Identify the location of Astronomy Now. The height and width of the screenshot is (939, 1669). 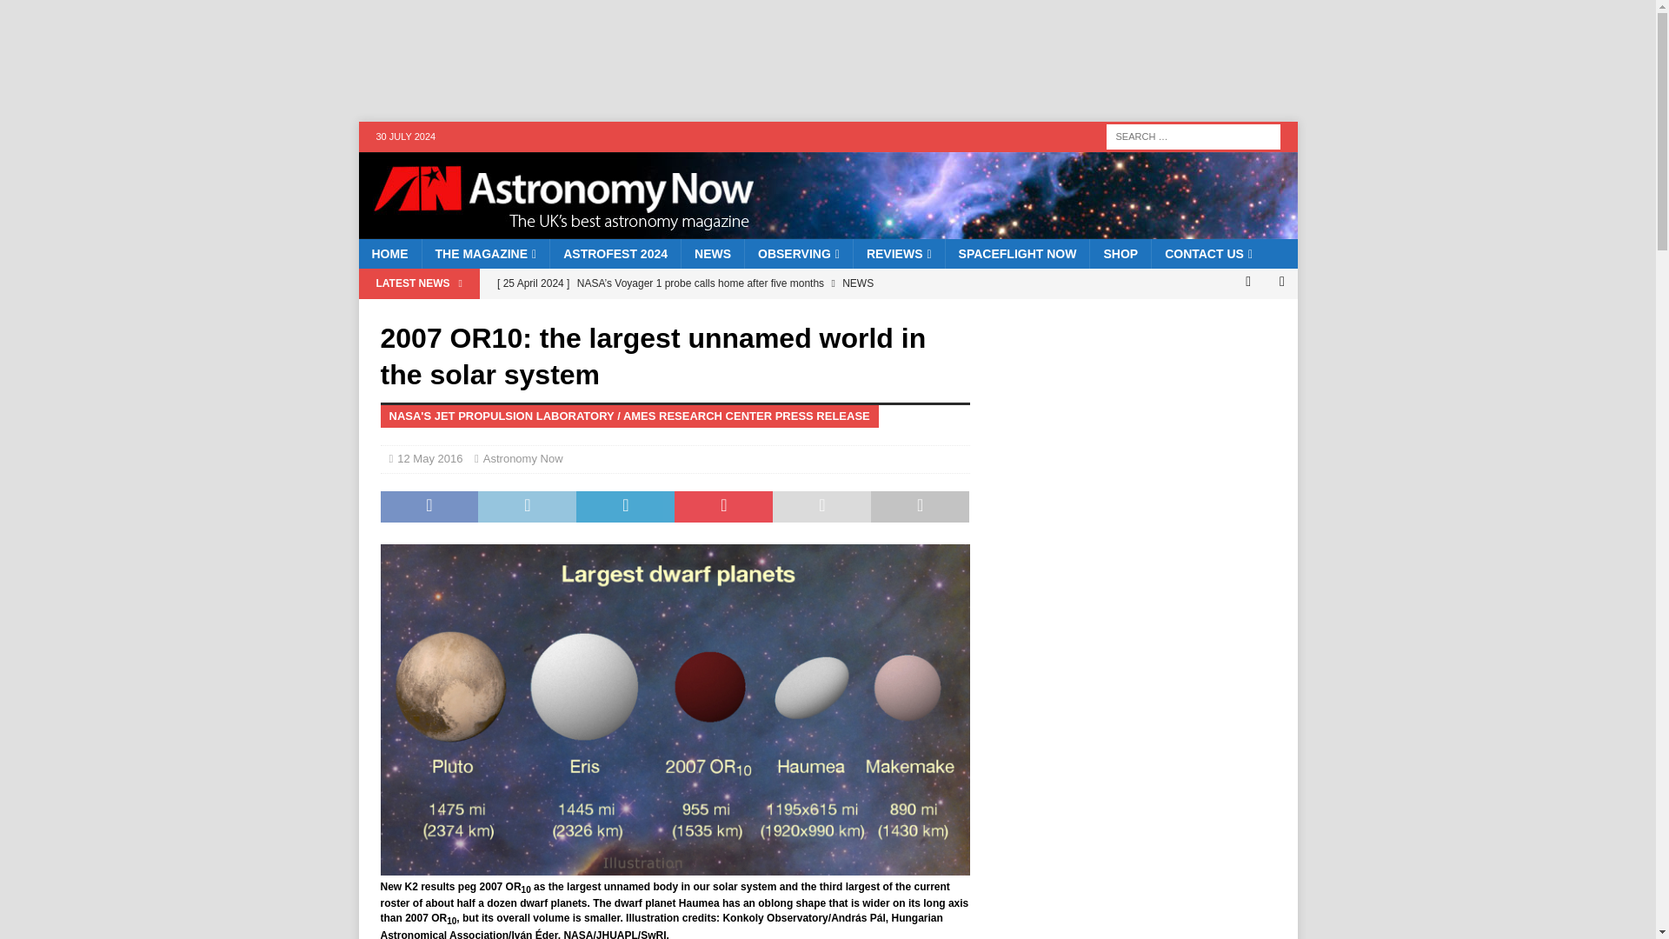
(828, 230).